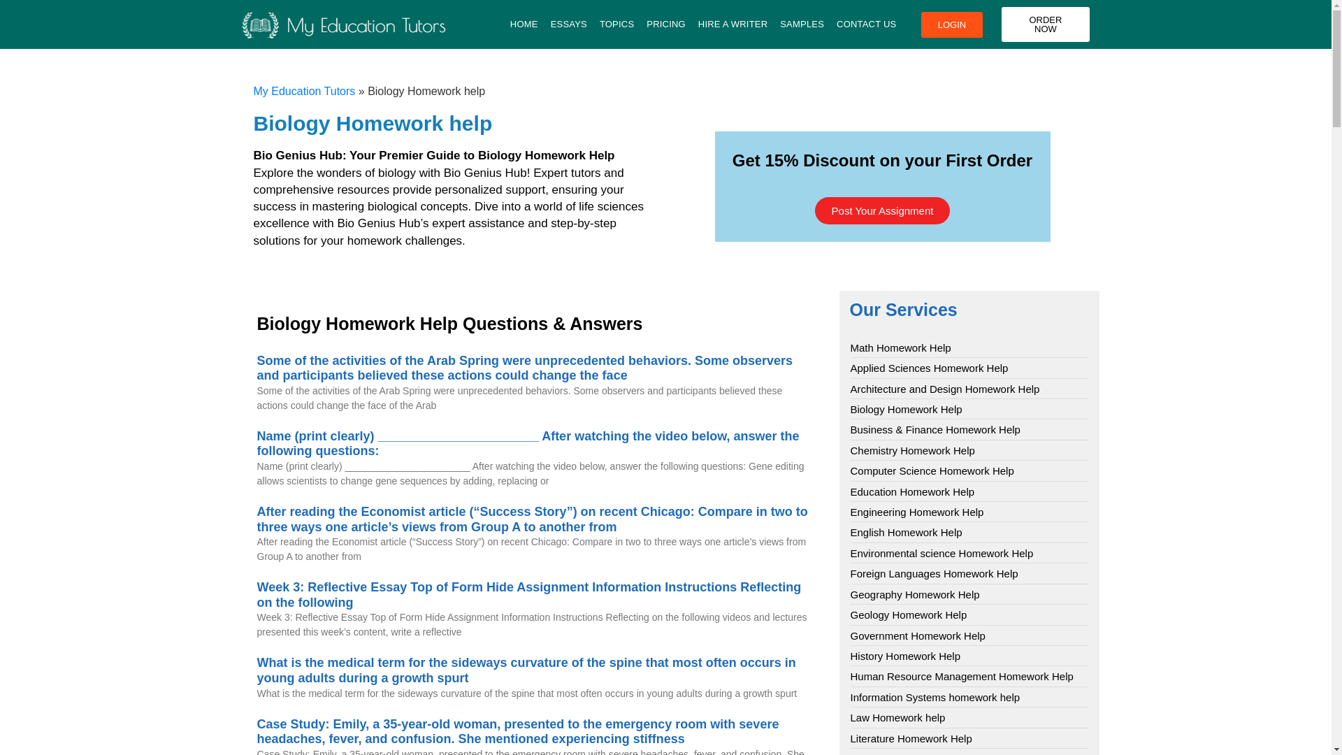 The image size is (1342, 755). Describe the element at coordinates (882, 210) in the screenshot. I see `Post Your Assignment` at that location.